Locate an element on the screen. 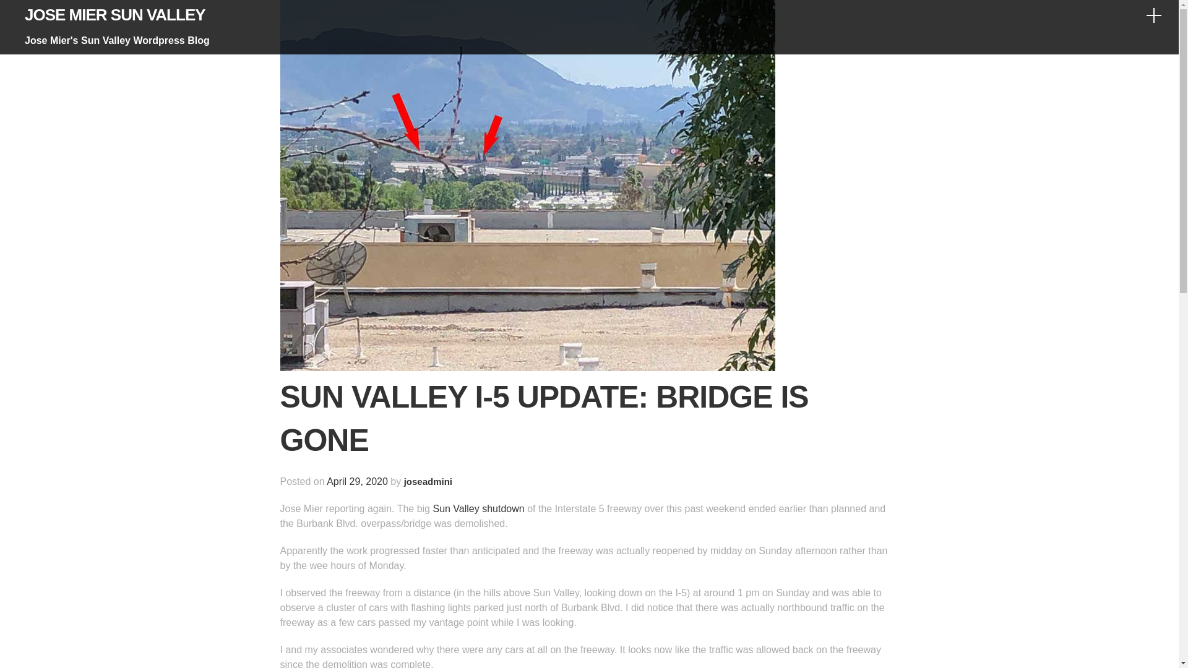  joseadmini is located at coordinates (428, 481).